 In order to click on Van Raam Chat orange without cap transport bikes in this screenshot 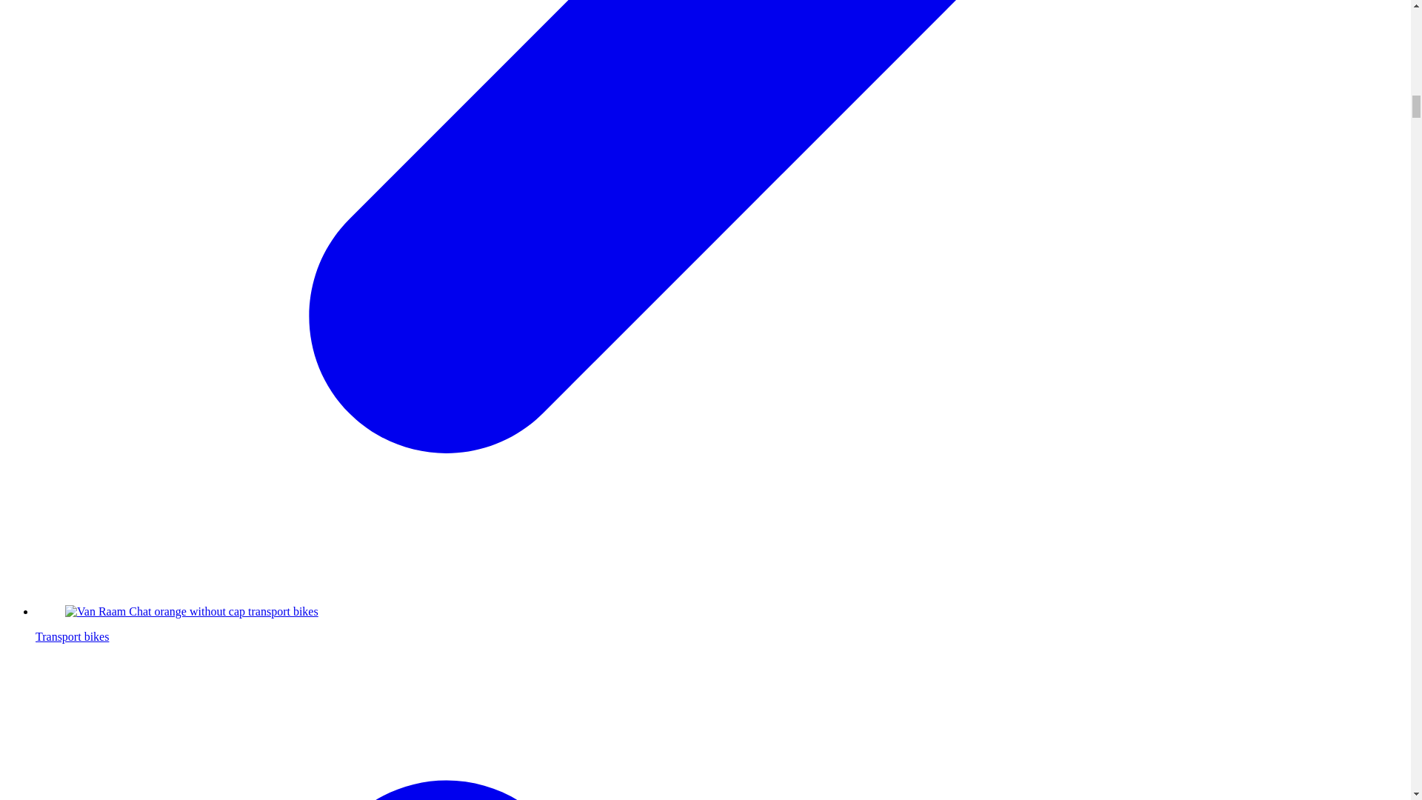, I will do `click(192, 611)`.